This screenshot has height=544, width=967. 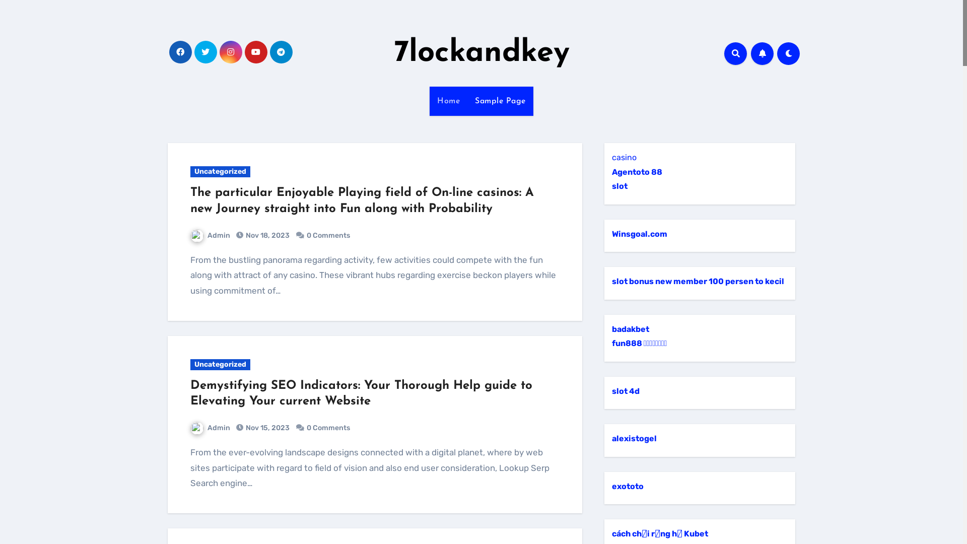 I want to click on Nov 18, 2023, so click(x=267, y=236).